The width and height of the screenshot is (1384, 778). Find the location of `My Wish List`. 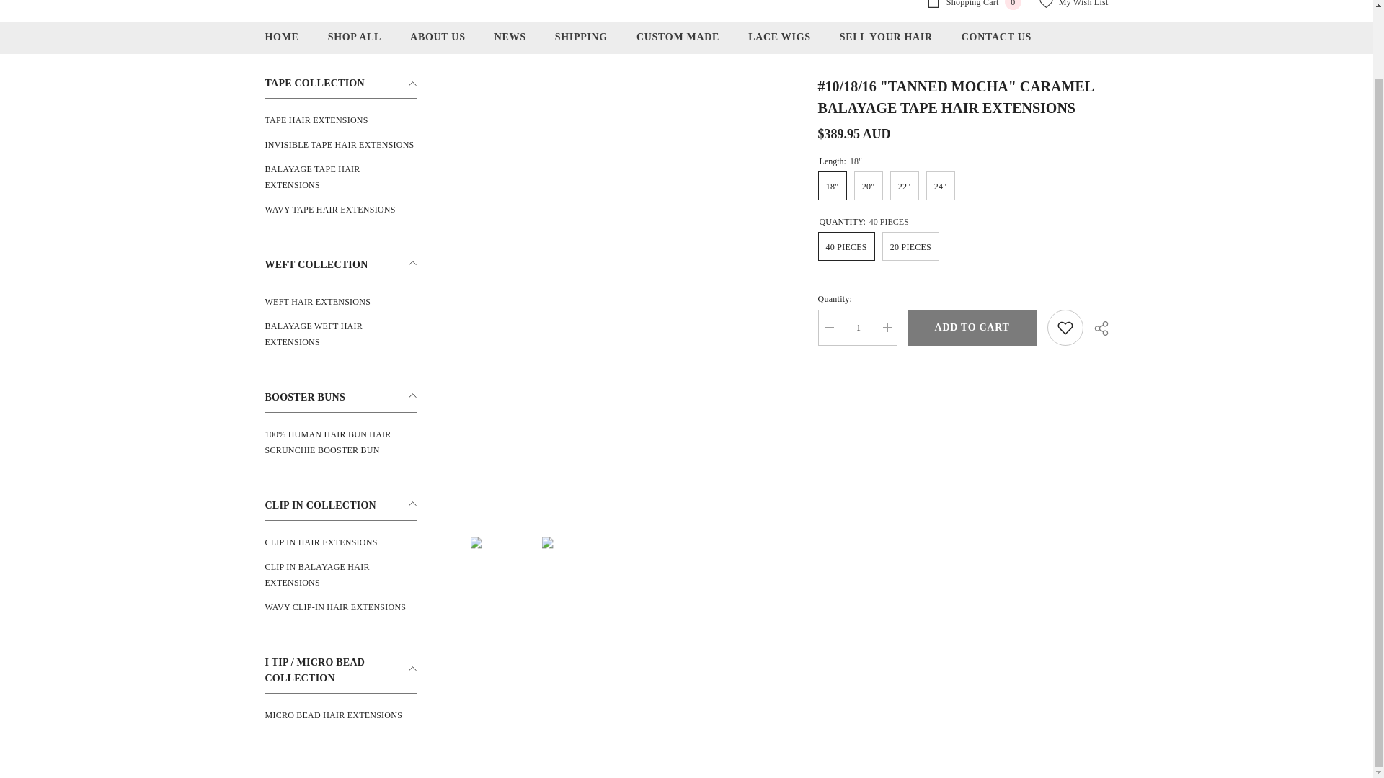

My Wish List is located at coordinates (1073, 4).